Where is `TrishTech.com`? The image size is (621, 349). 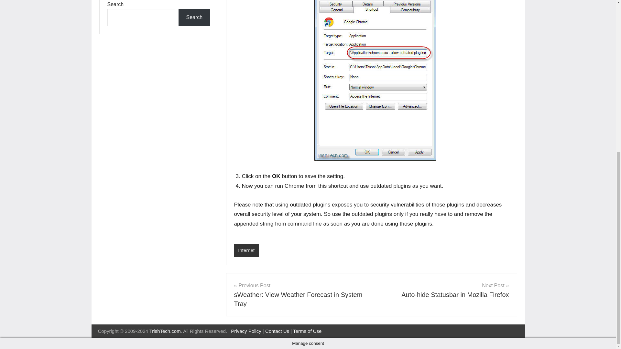 TrishTech.com is located at coordinates (194, 17).